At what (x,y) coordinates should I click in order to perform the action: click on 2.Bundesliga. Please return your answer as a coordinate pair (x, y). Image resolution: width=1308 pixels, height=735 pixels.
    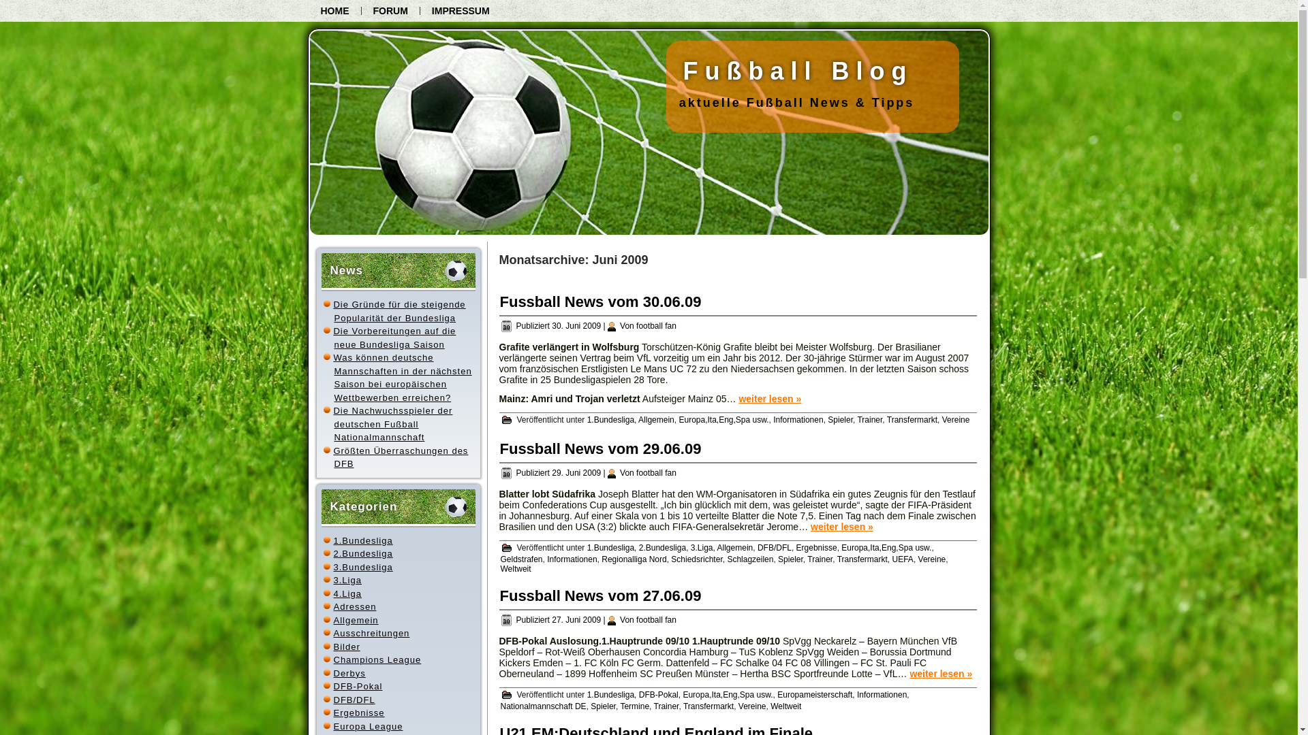
    Looking at the image, I should click on (662, 548).